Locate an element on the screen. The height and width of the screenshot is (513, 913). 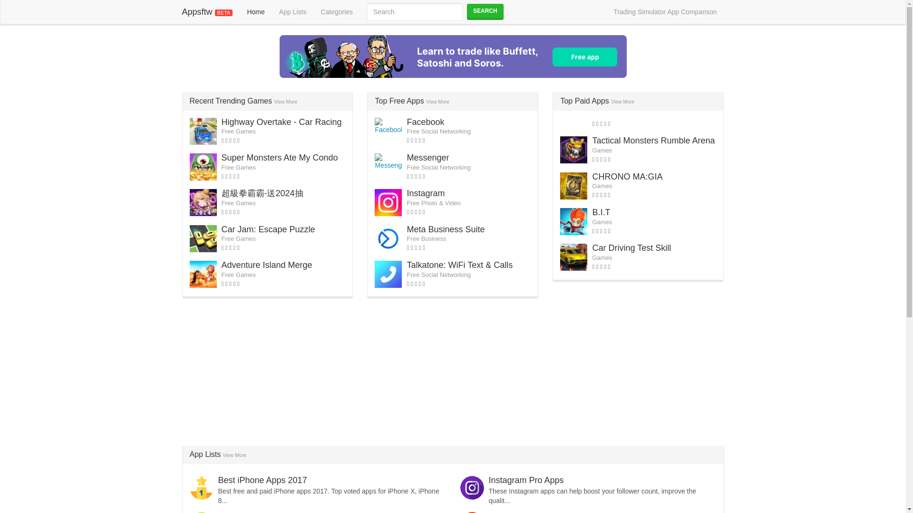
Top Free Apps View More is located at coordinates (412, 101).